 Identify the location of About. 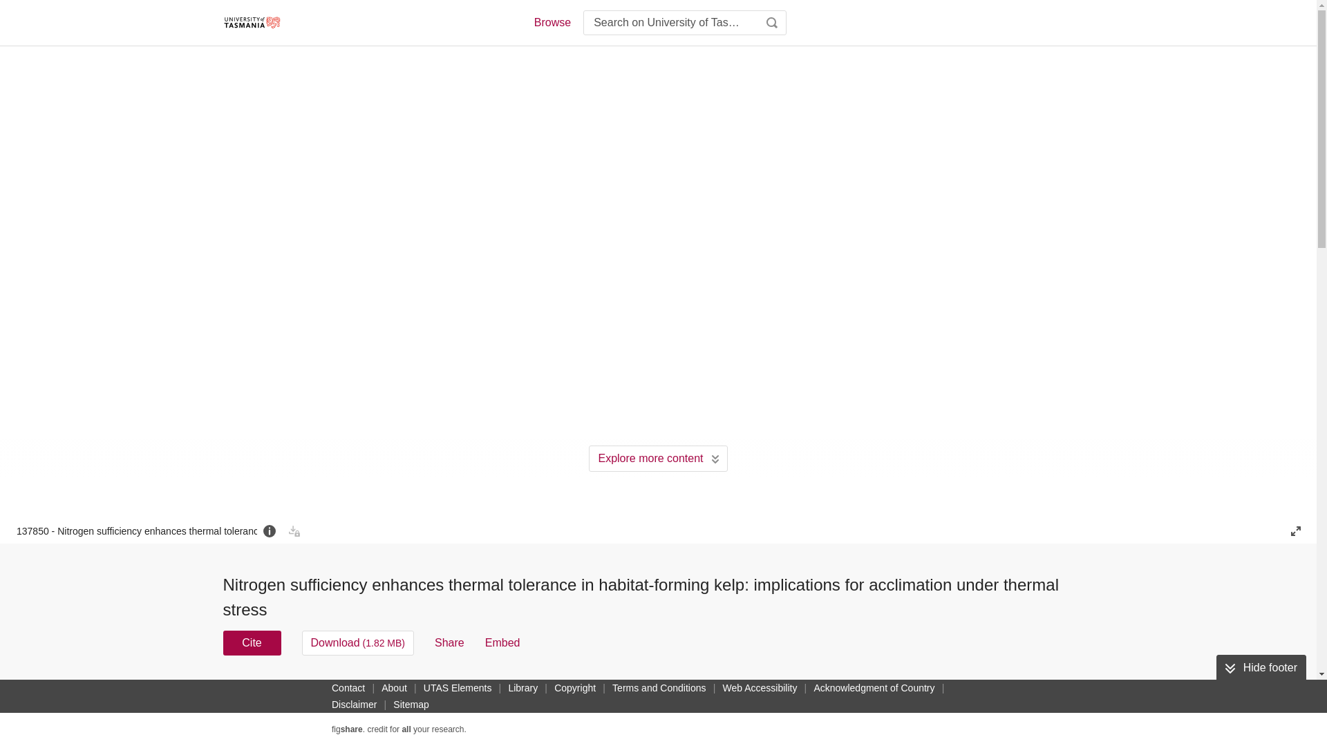
(394, 687).